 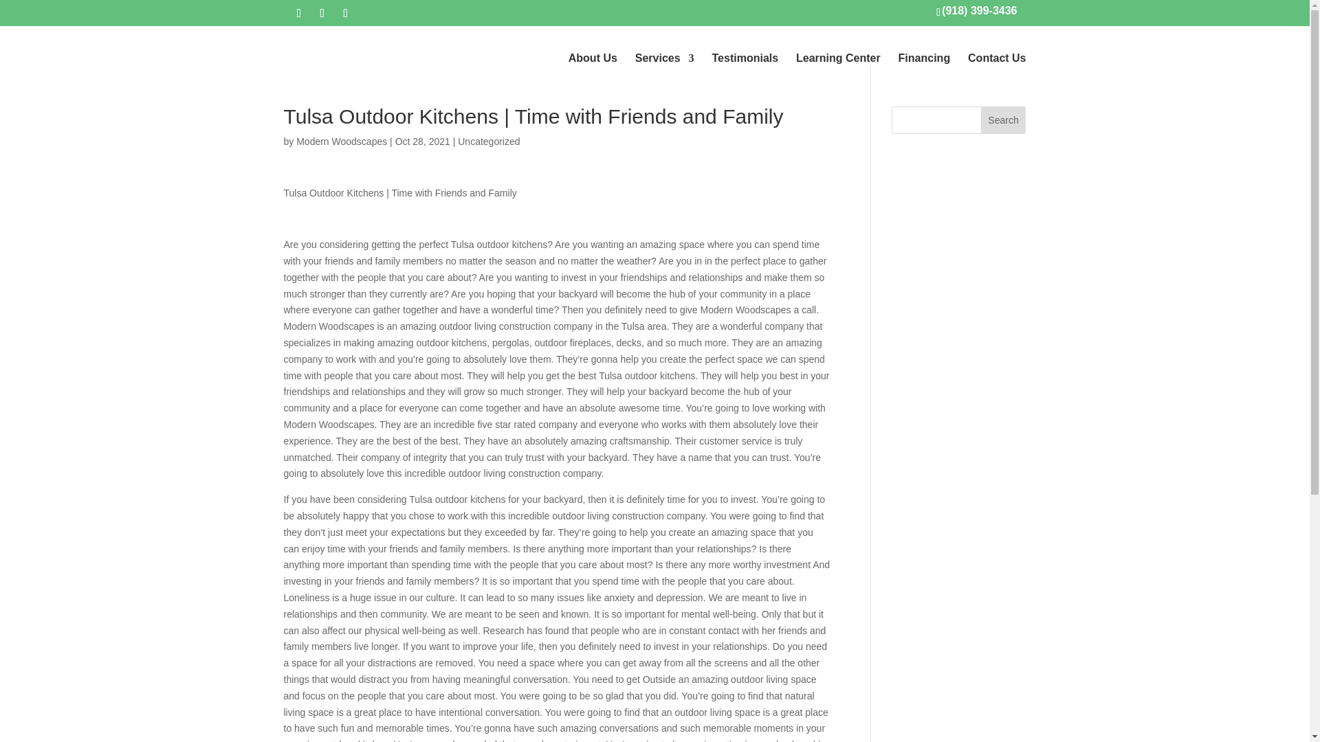 What do you see at coordinates (745, 58) in the screenshot?
I see `Testimonials` at bounding box center [745, 58].